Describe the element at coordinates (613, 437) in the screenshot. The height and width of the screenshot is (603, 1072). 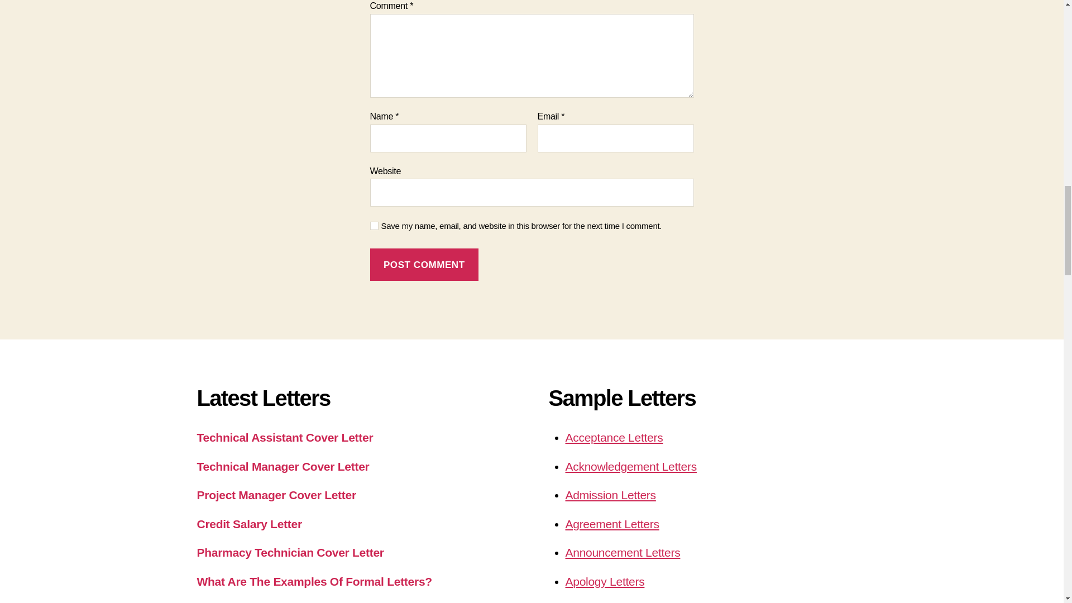
I see `Acceptance Letters` at that location.